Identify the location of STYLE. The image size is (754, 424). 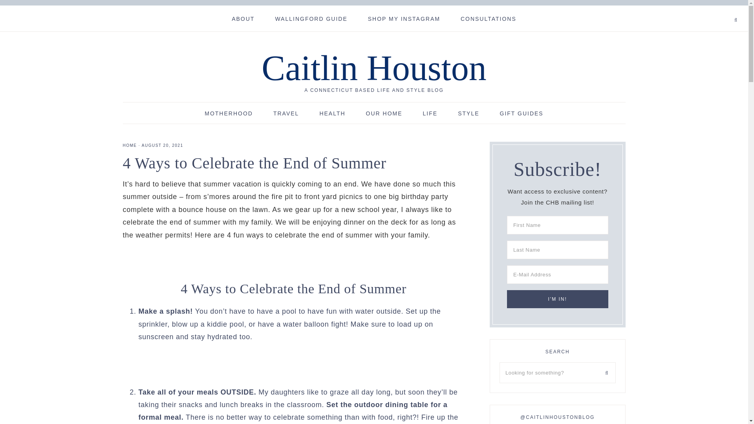
(469, 113).